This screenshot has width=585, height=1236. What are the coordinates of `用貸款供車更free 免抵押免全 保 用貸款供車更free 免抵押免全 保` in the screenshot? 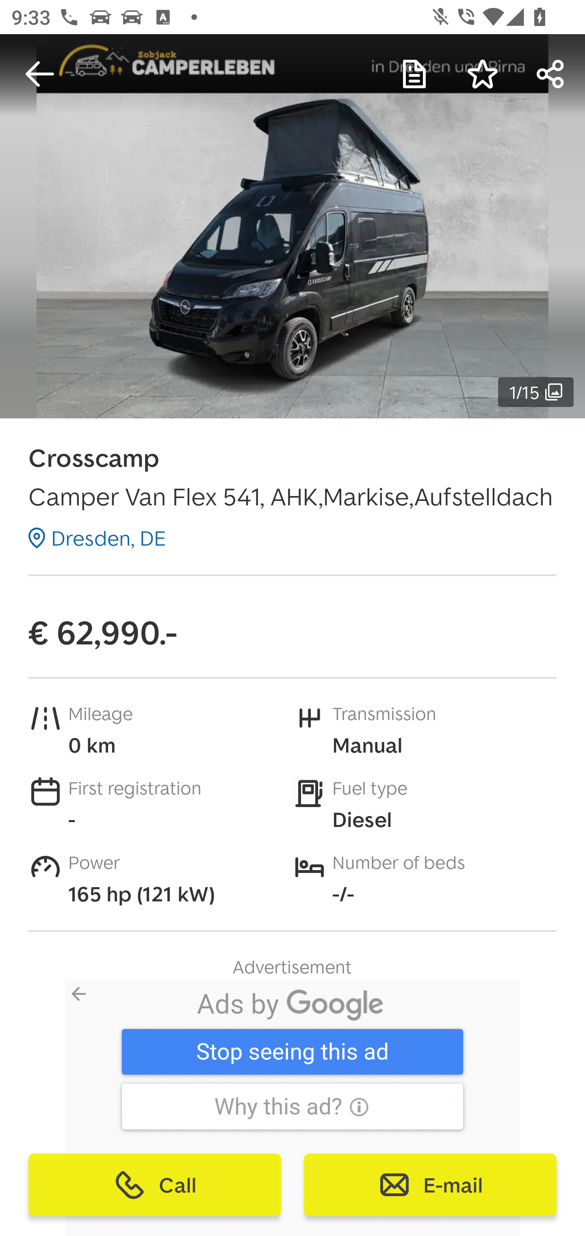 It's located at (289, 1059).